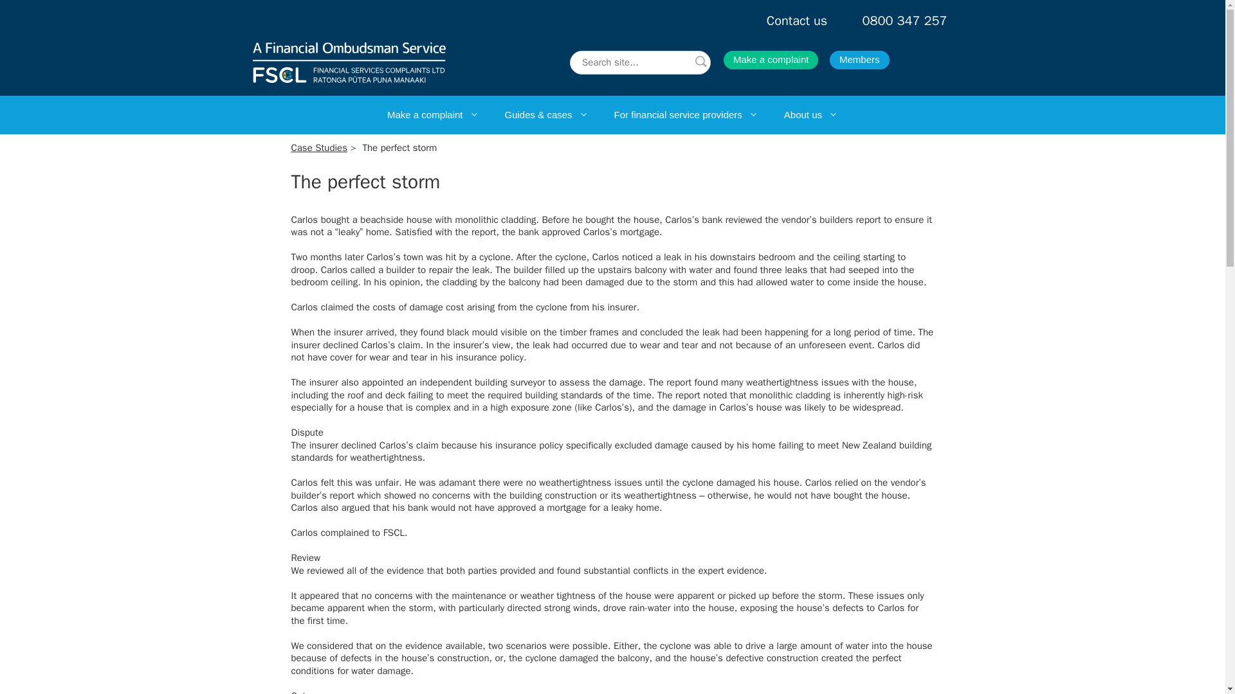  I want to click on 0800 347 257, so click(904, 21).